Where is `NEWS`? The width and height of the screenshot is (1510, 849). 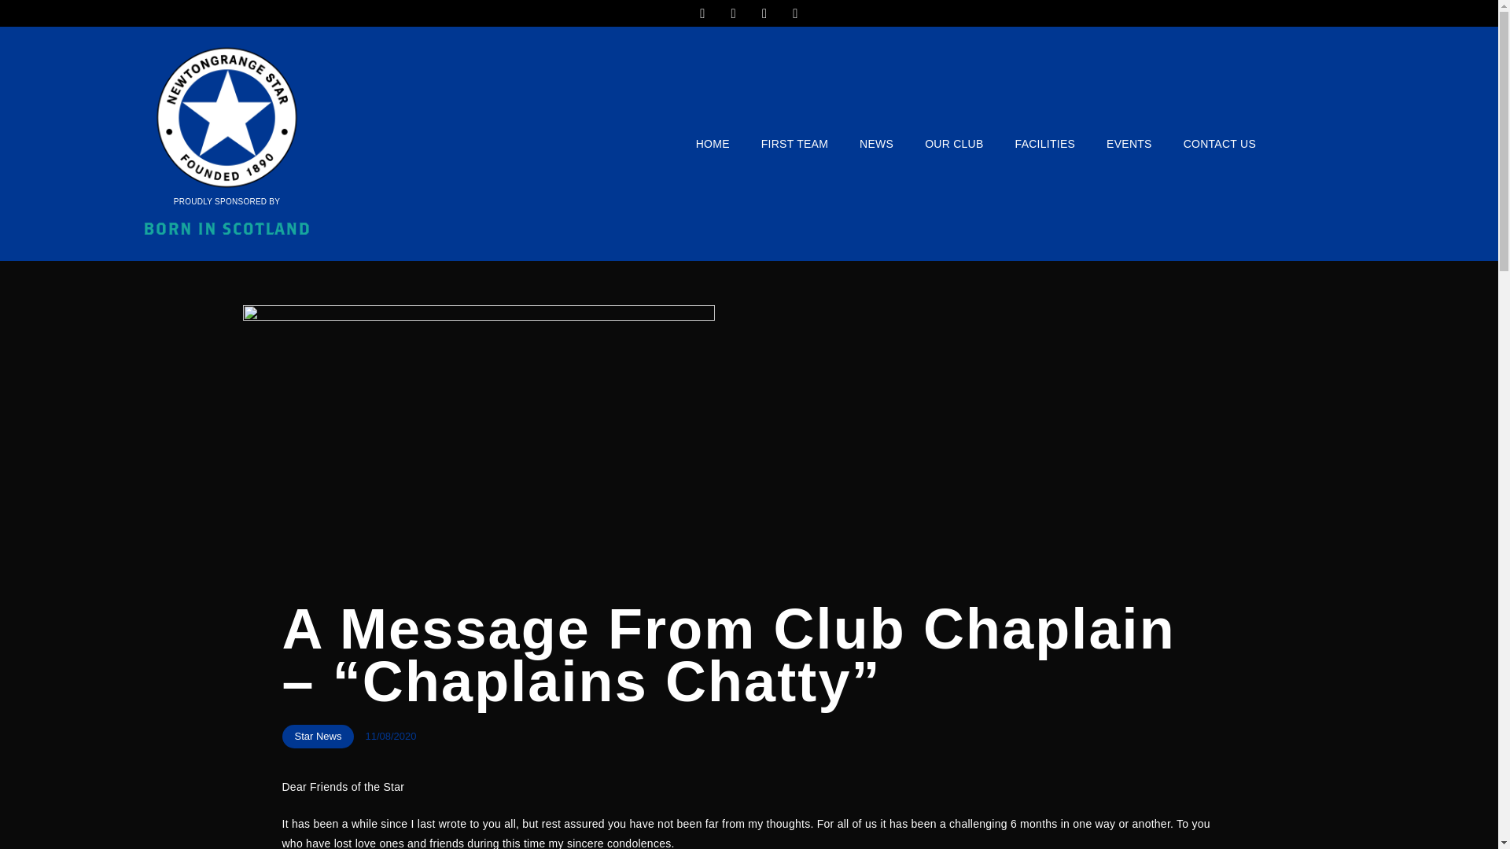 NEWS is located at coordinates (876, 143).